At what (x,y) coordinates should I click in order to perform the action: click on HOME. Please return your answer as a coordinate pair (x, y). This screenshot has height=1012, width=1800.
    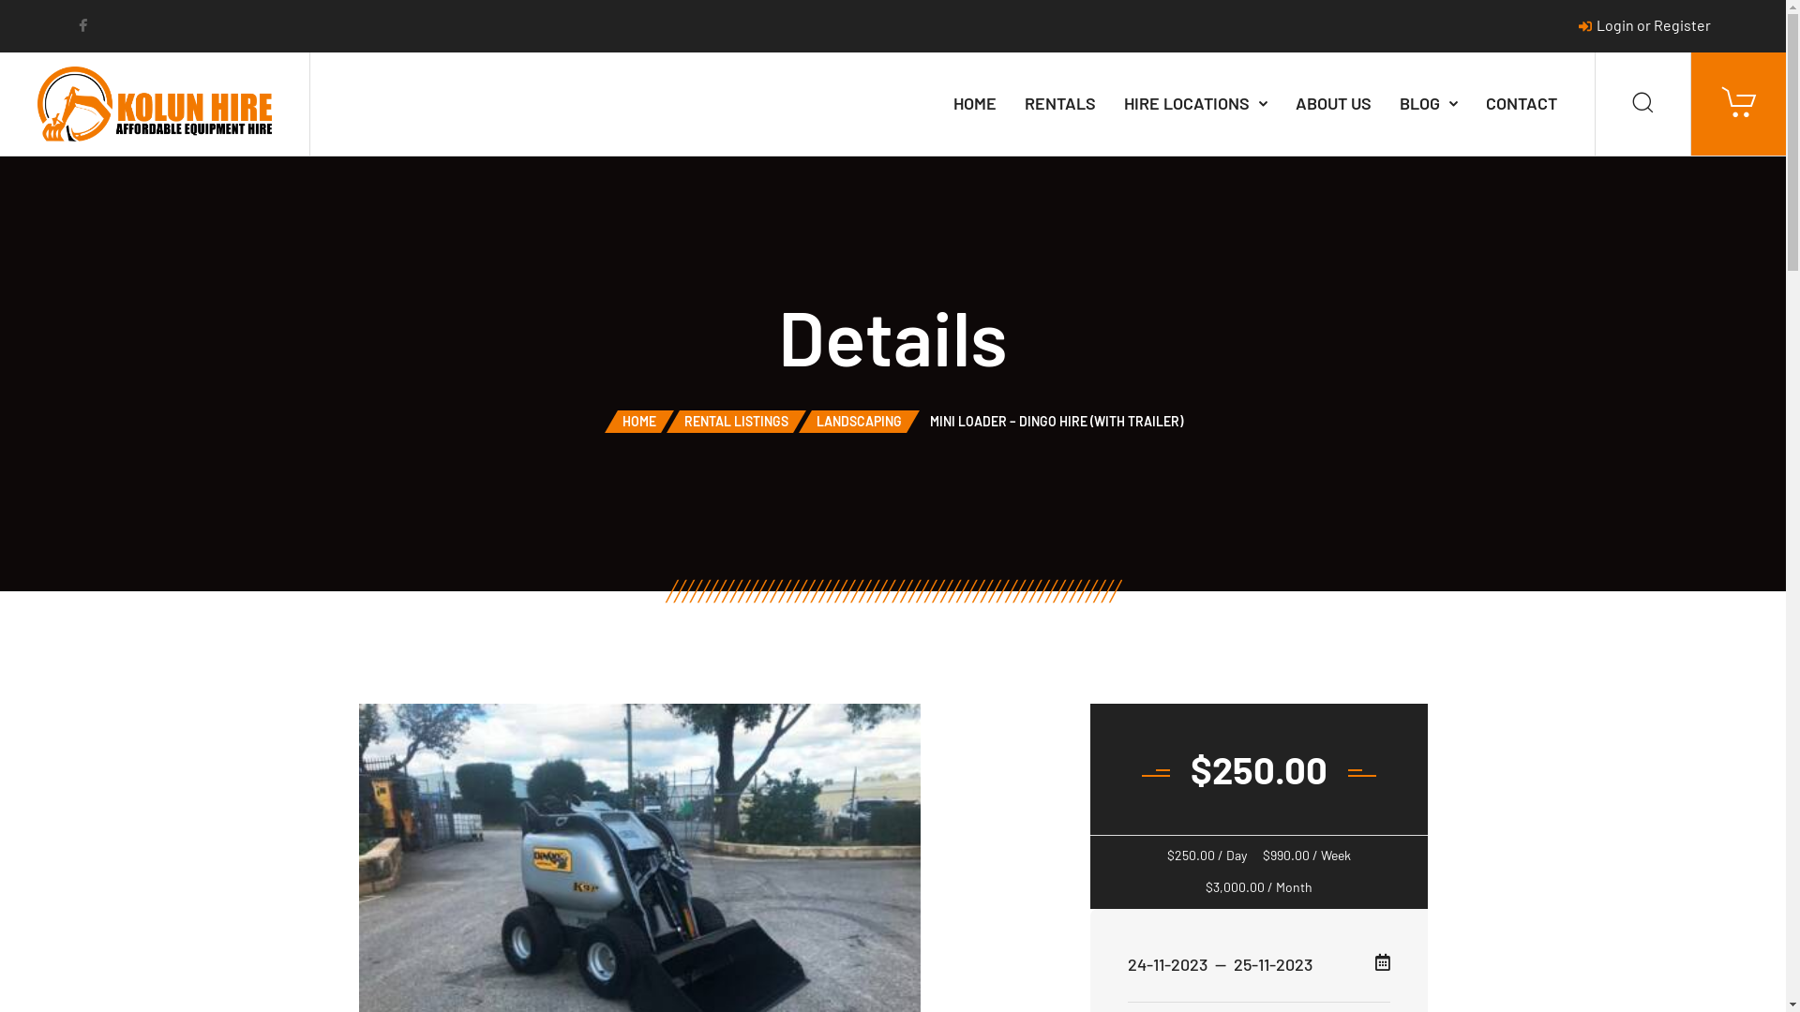
    Looking at the image, I should click on (639, 422).